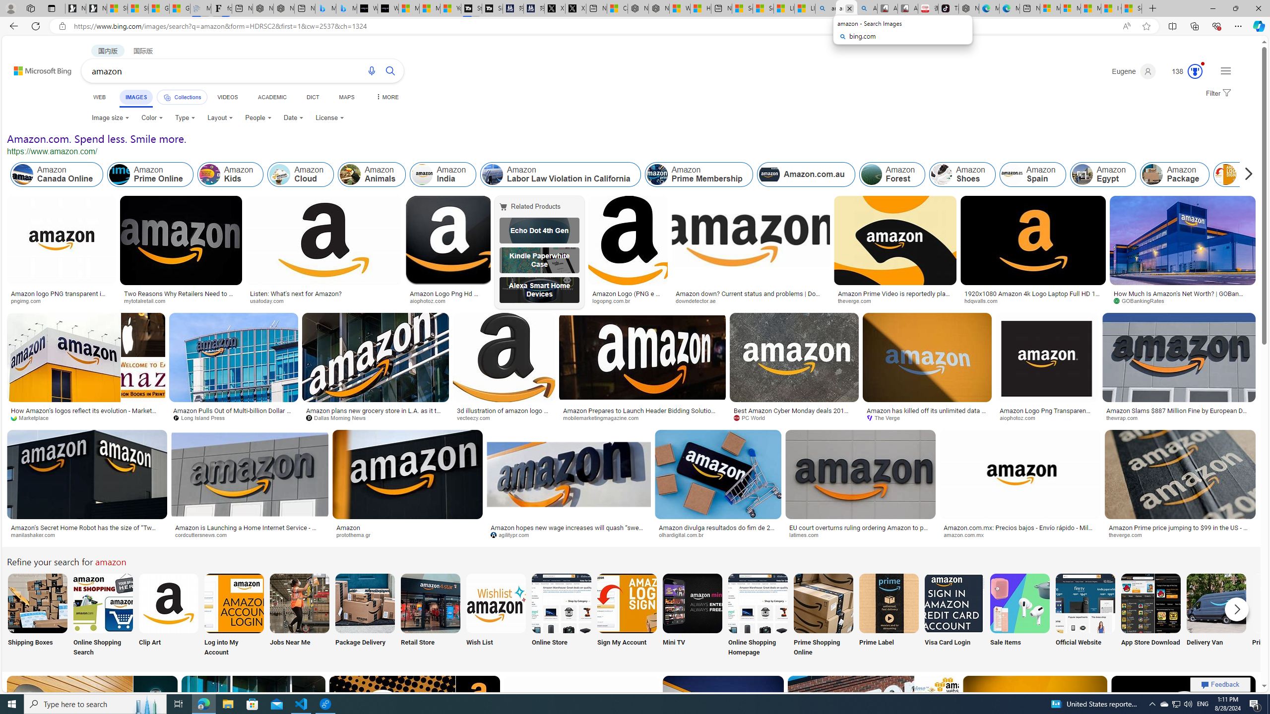 The image size is (1270, 714). What do you see at coordinates (1021, 417) in the screenshot?
I see `aiophotoz.com` at bounding box center [1021, 417].